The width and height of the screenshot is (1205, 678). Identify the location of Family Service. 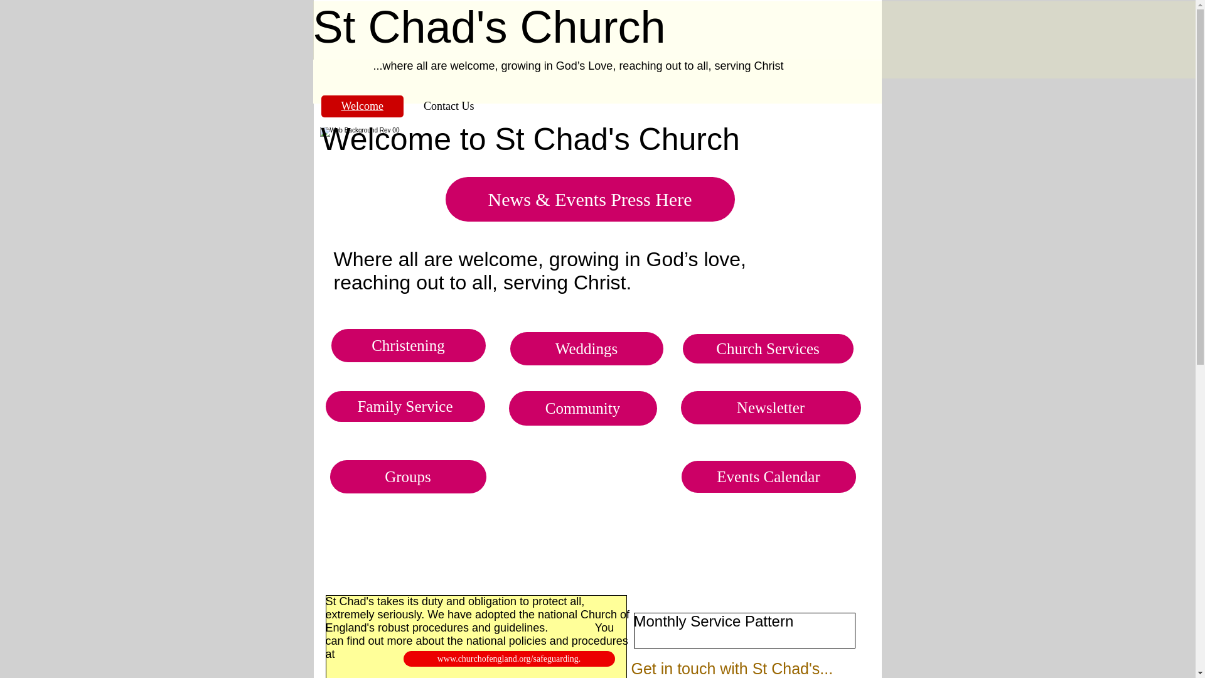
(404, 406).